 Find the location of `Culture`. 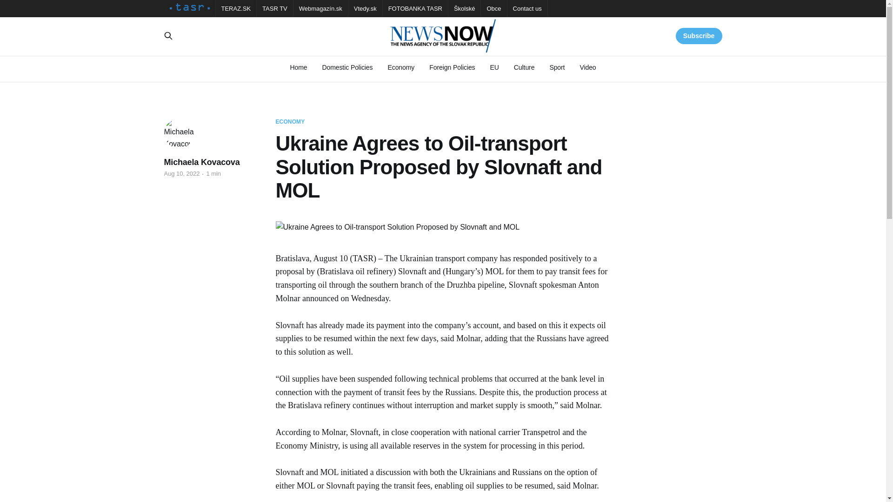

Culture is located at coordinates (525, 67).